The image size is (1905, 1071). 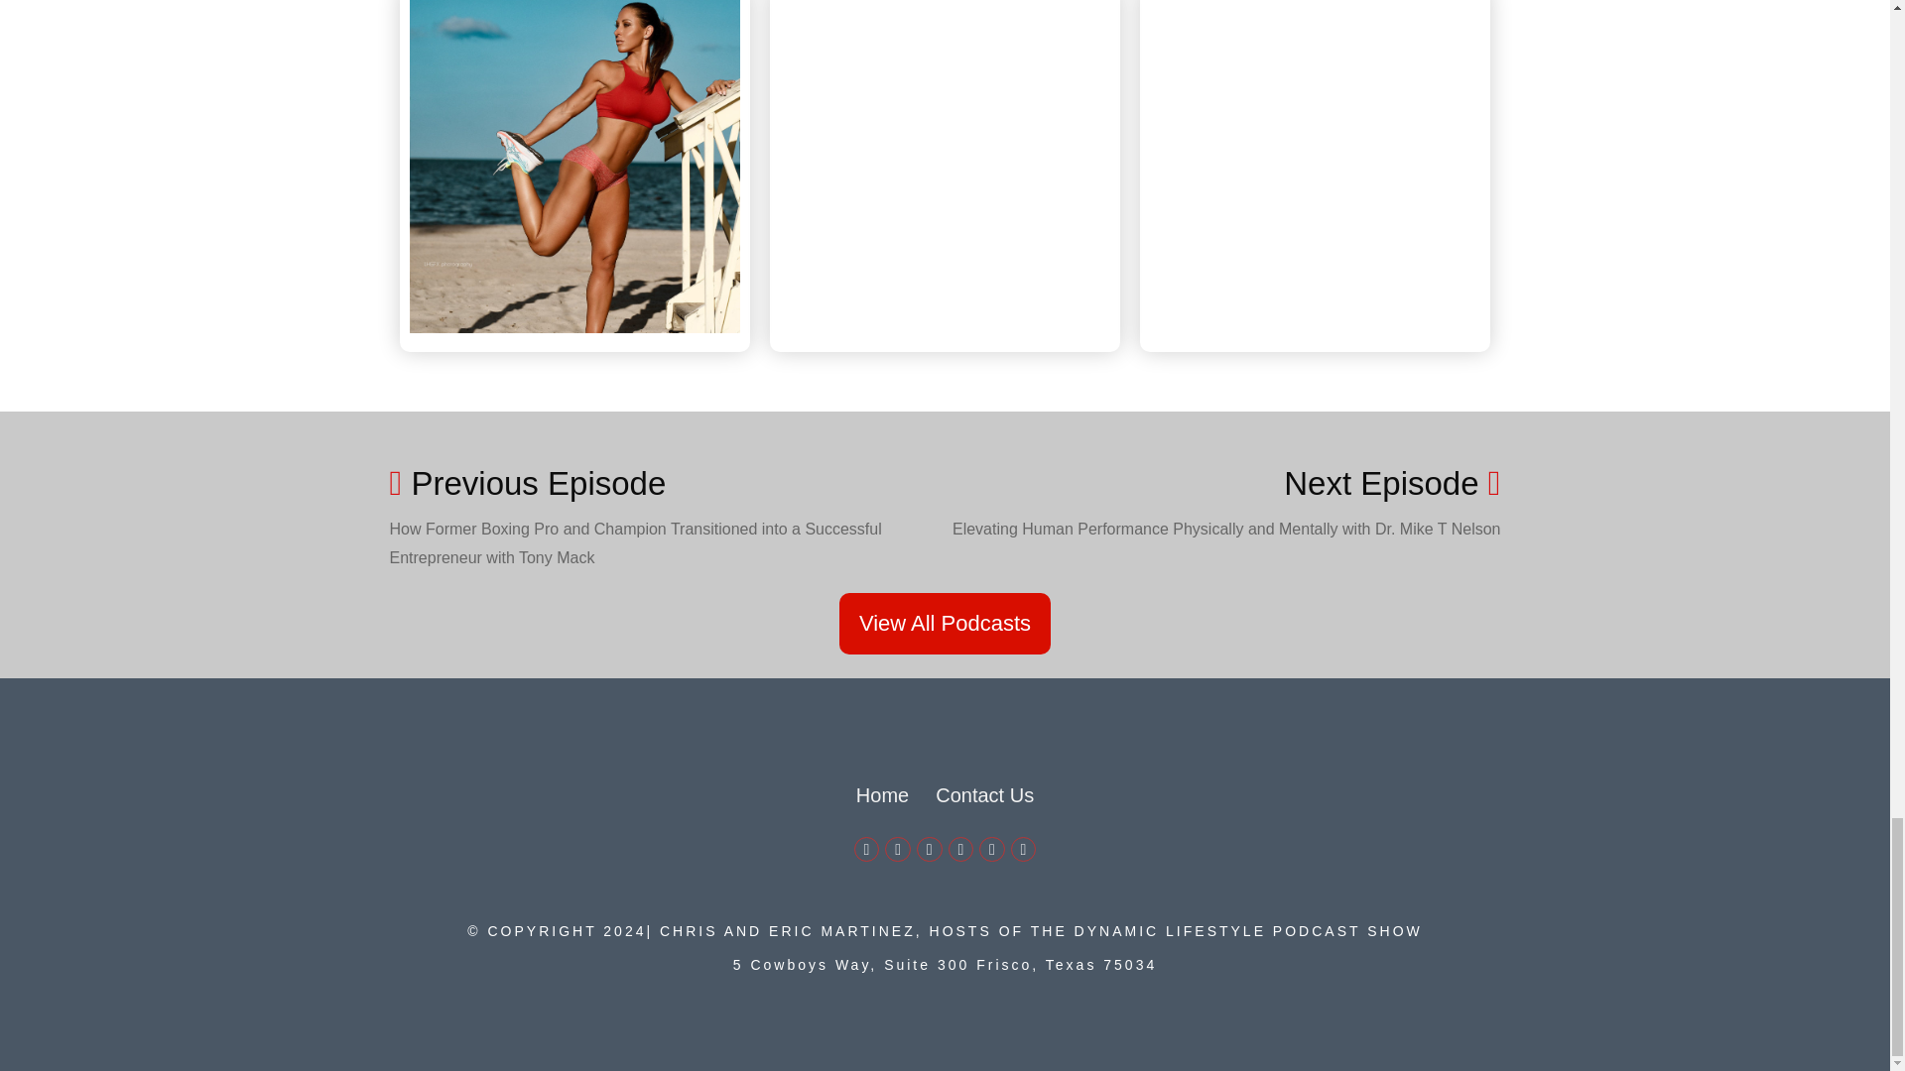 I want to click on Youtube, so click(x=960, y=849).